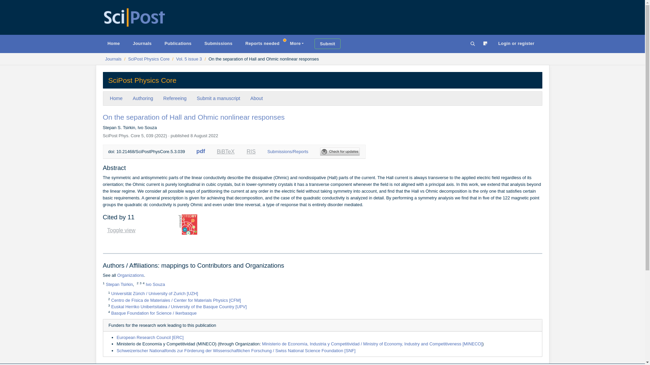 Image resolution: width=650 pixels, height=365 pixels. I want to click on SciPost Physics Core, so click(186, 59).